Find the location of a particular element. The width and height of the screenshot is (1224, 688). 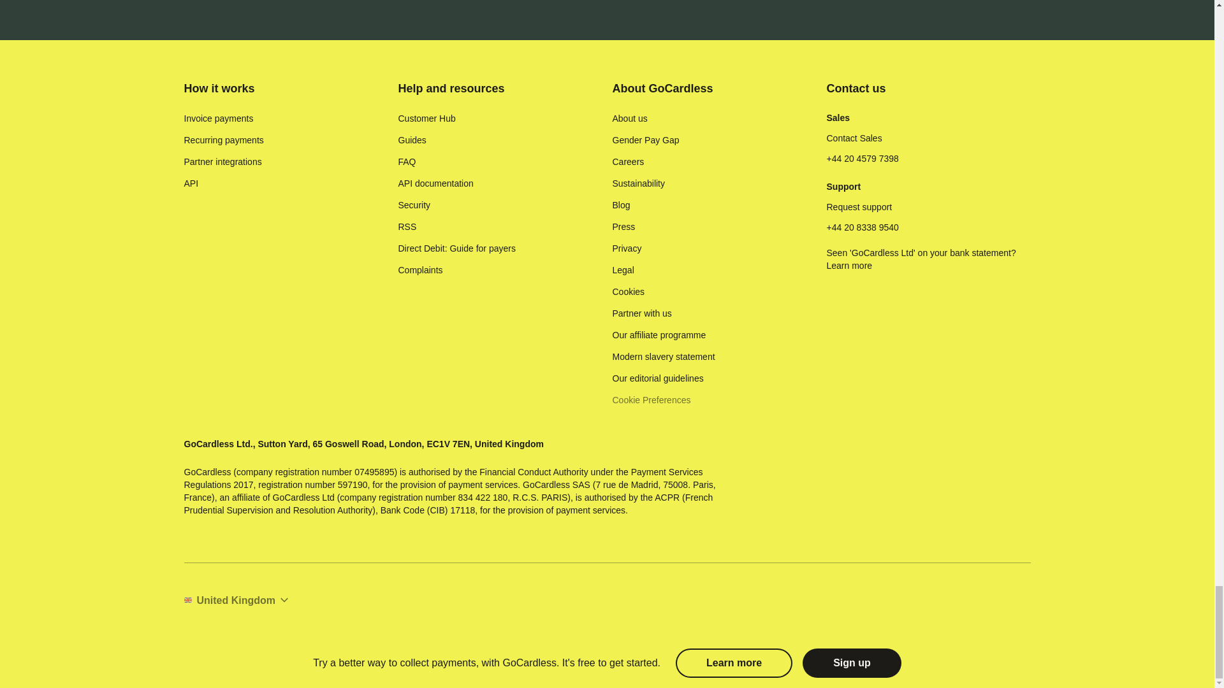

Partner integrations is located at coordinates (222, 162).